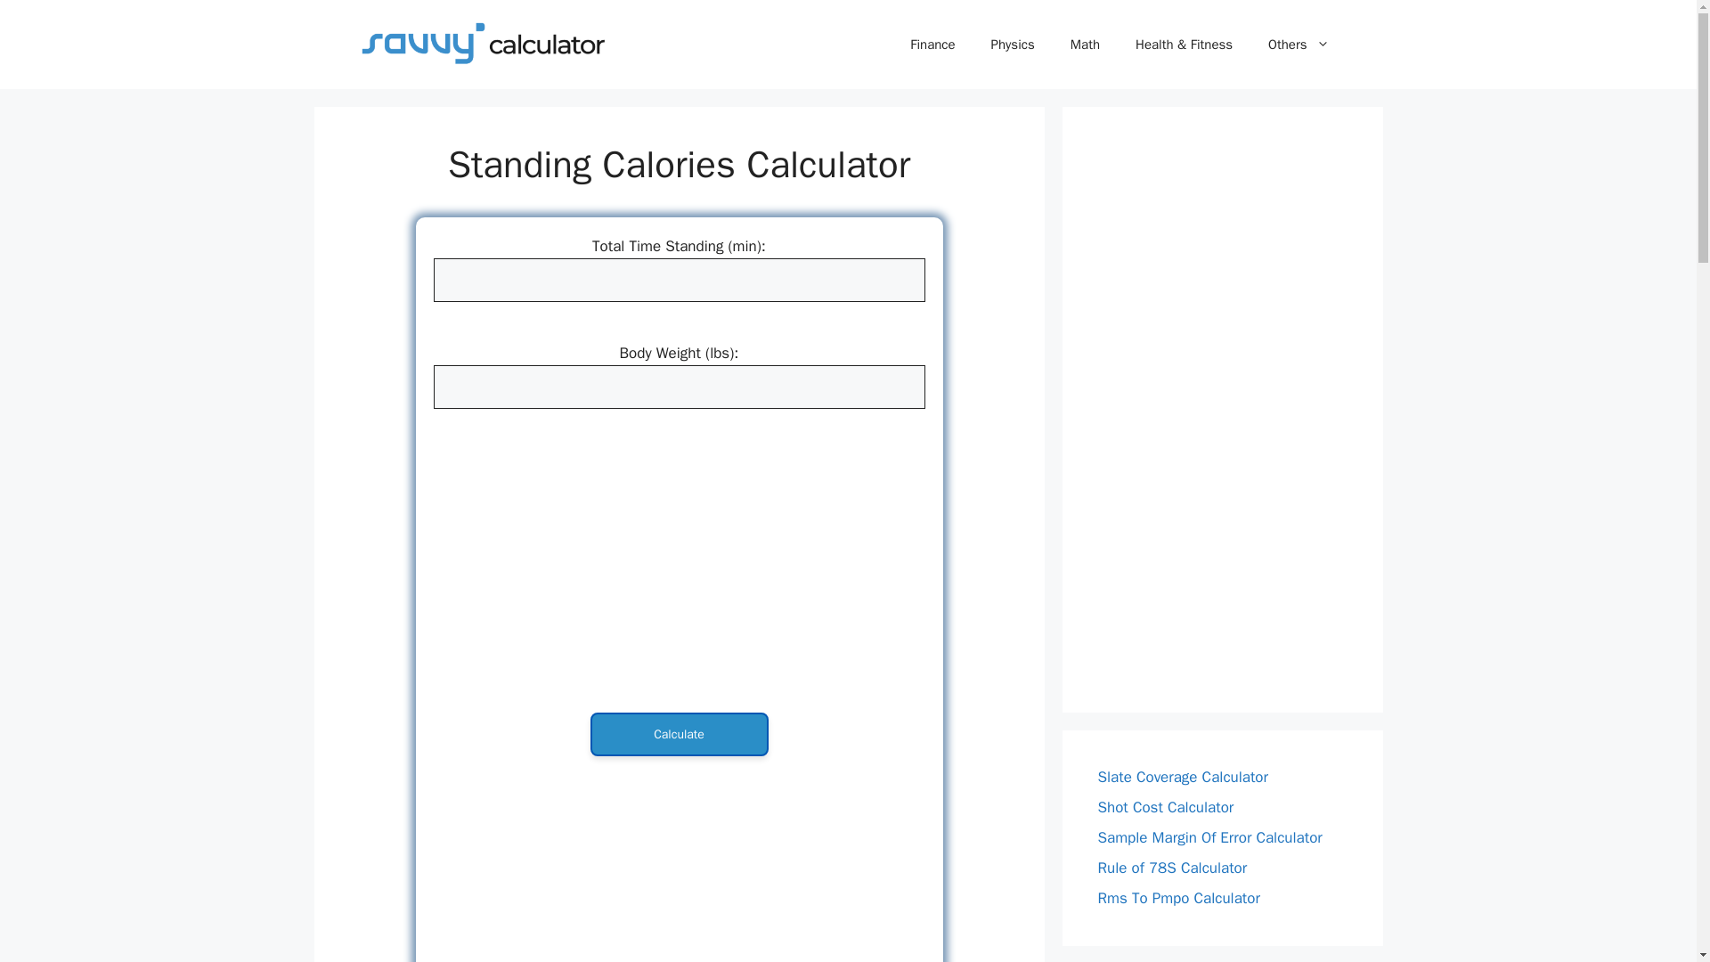  I want to click on Advertisement, so click(679, 862).